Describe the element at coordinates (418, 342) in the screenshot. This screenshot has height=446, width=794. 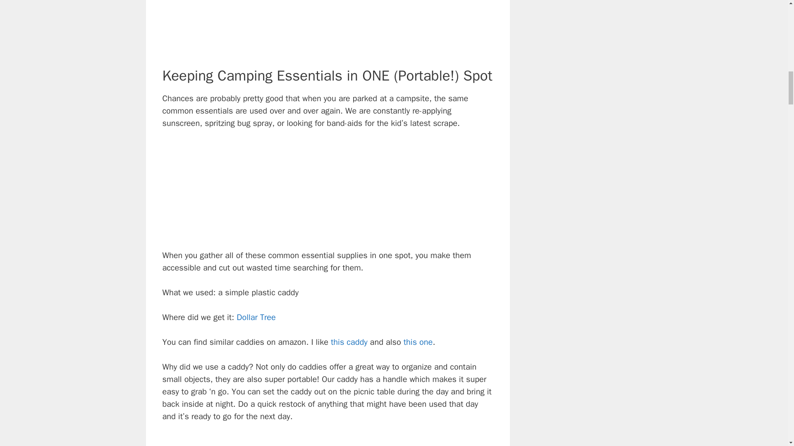
I see `this one` at that location.